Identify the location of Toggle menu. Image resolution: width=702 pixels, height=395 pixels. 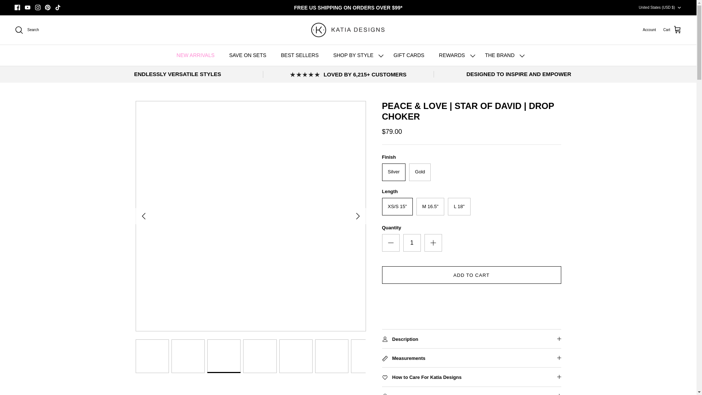
(472, 56).